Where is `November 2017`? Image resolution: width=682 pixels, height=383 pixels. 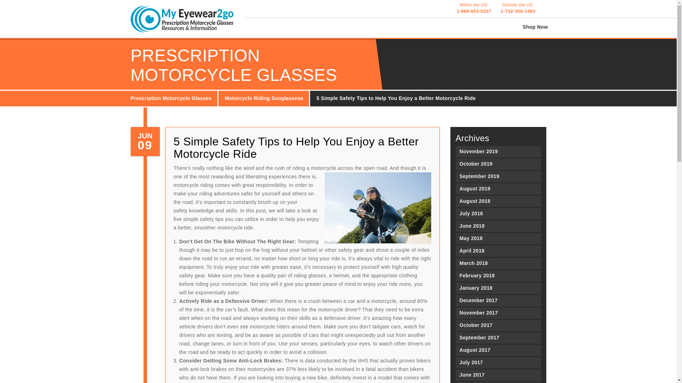 November 2017 is located at coordinates (535, 27).